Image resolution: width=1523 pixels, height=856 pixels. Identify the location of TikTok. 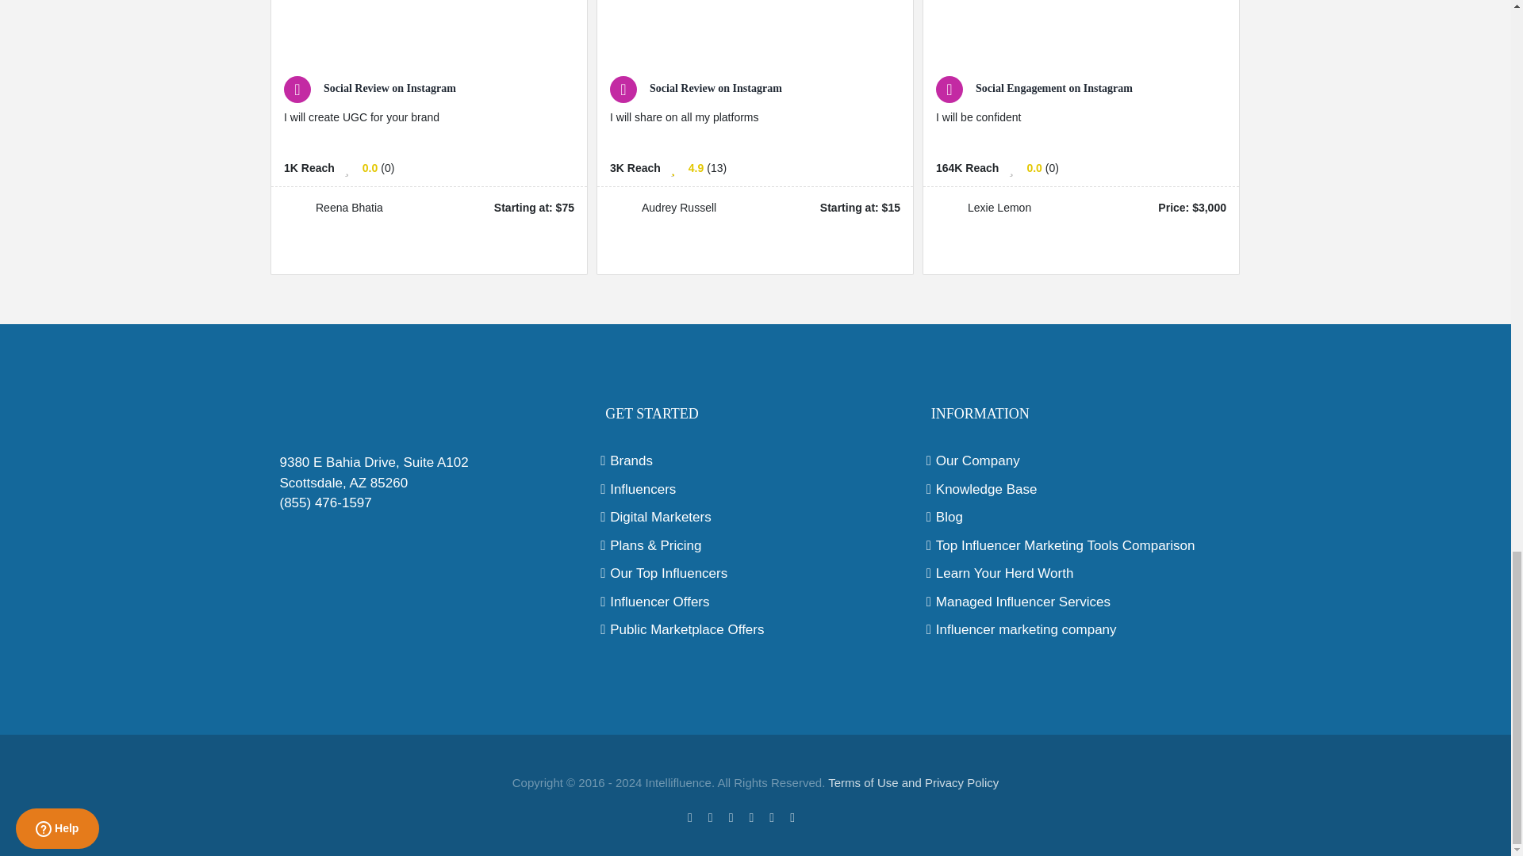
(817, 815).